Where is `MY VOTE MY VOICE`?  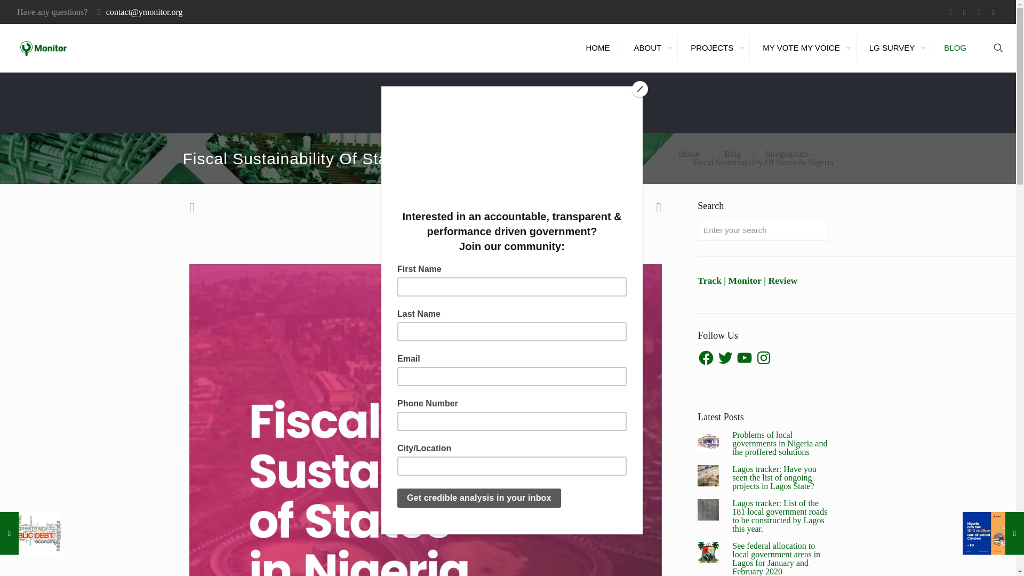
MY VOTE MY VOICE is located at coordinates (804, 47).